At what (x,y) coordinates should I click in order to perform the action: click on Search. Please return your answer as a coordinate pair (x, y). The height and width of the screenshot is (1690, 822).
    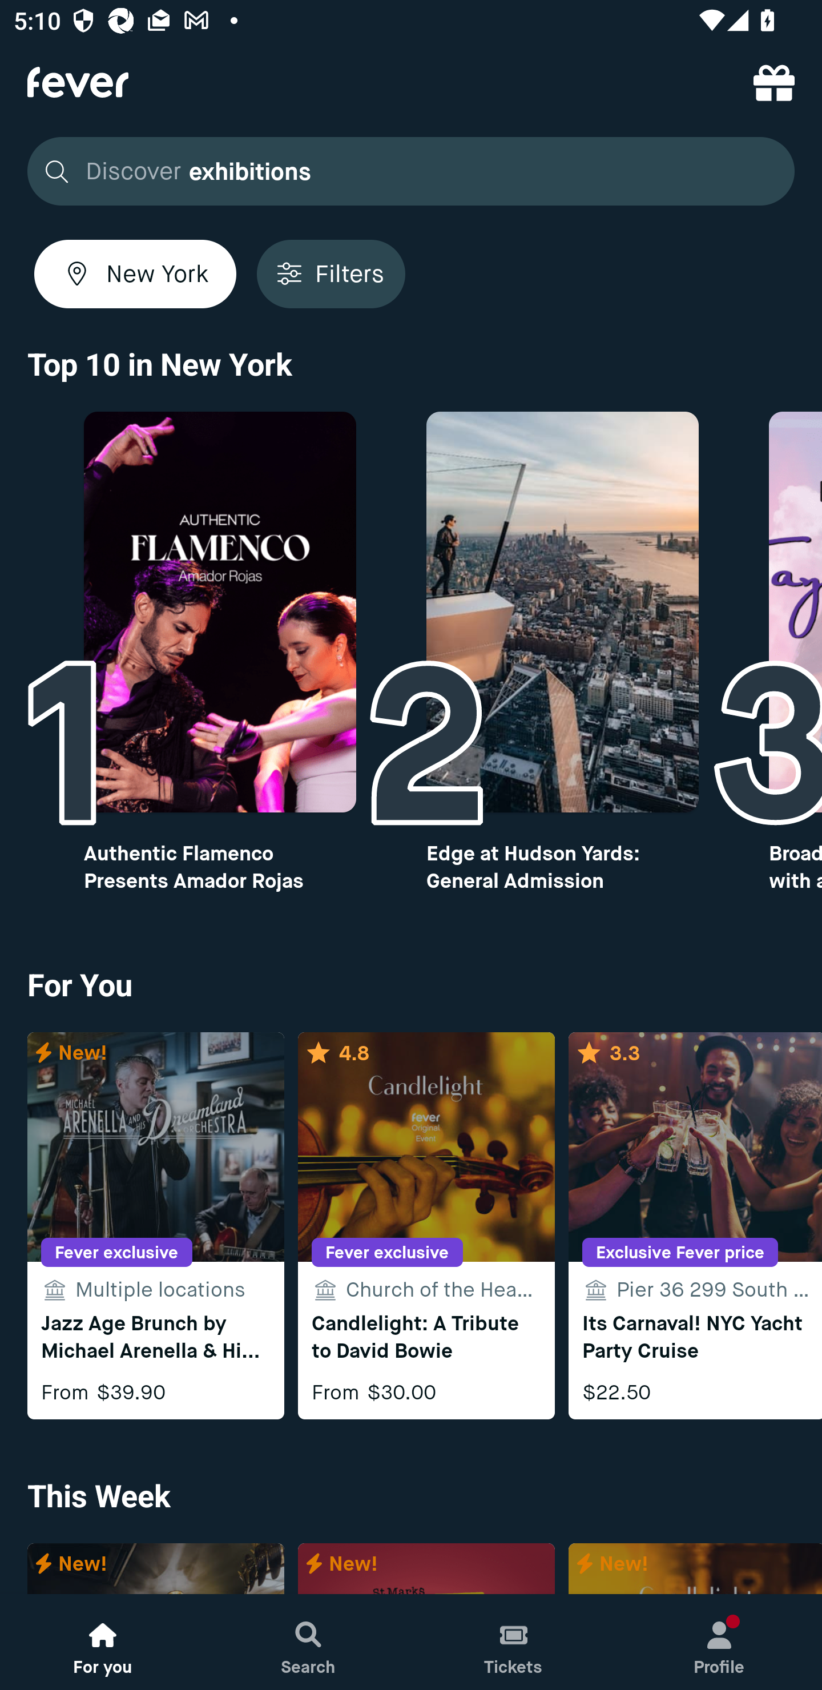
    Looking at the image, I should click on (308, 1642).